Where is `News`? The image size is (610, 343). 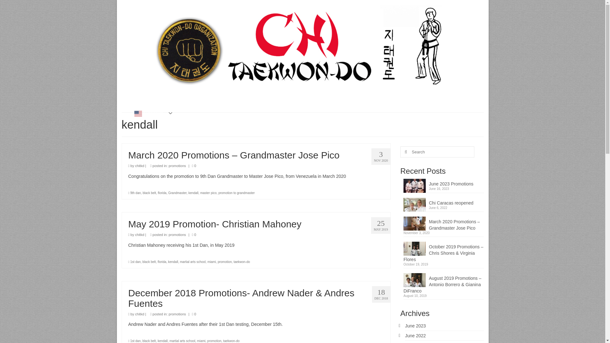
News is located at coordinates (271, 101).